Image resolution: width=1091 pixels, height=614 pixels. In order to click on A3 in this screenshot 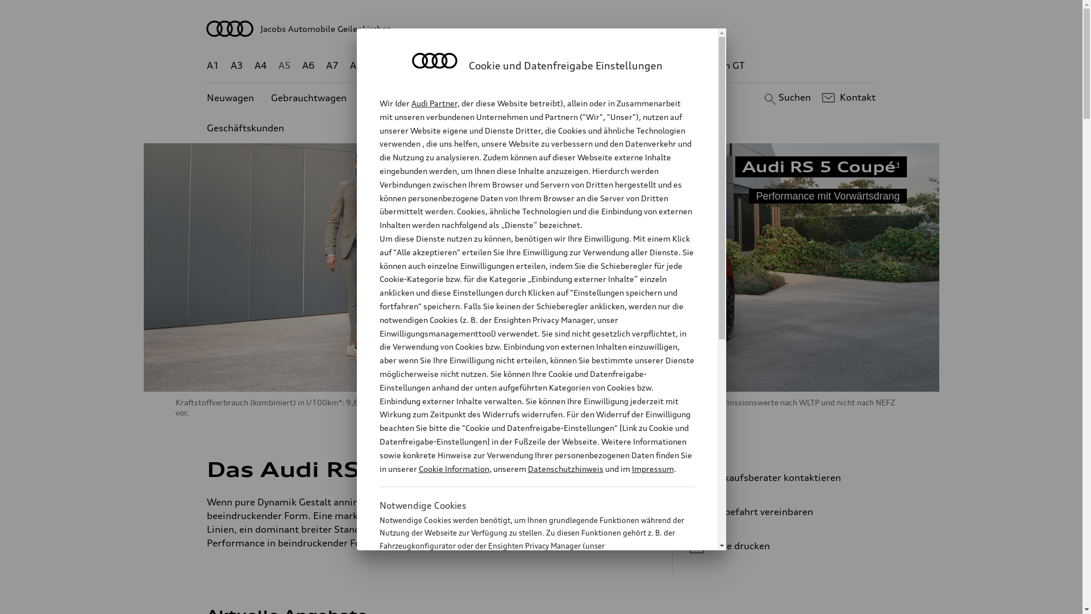, I will do `click(237, 66)`.